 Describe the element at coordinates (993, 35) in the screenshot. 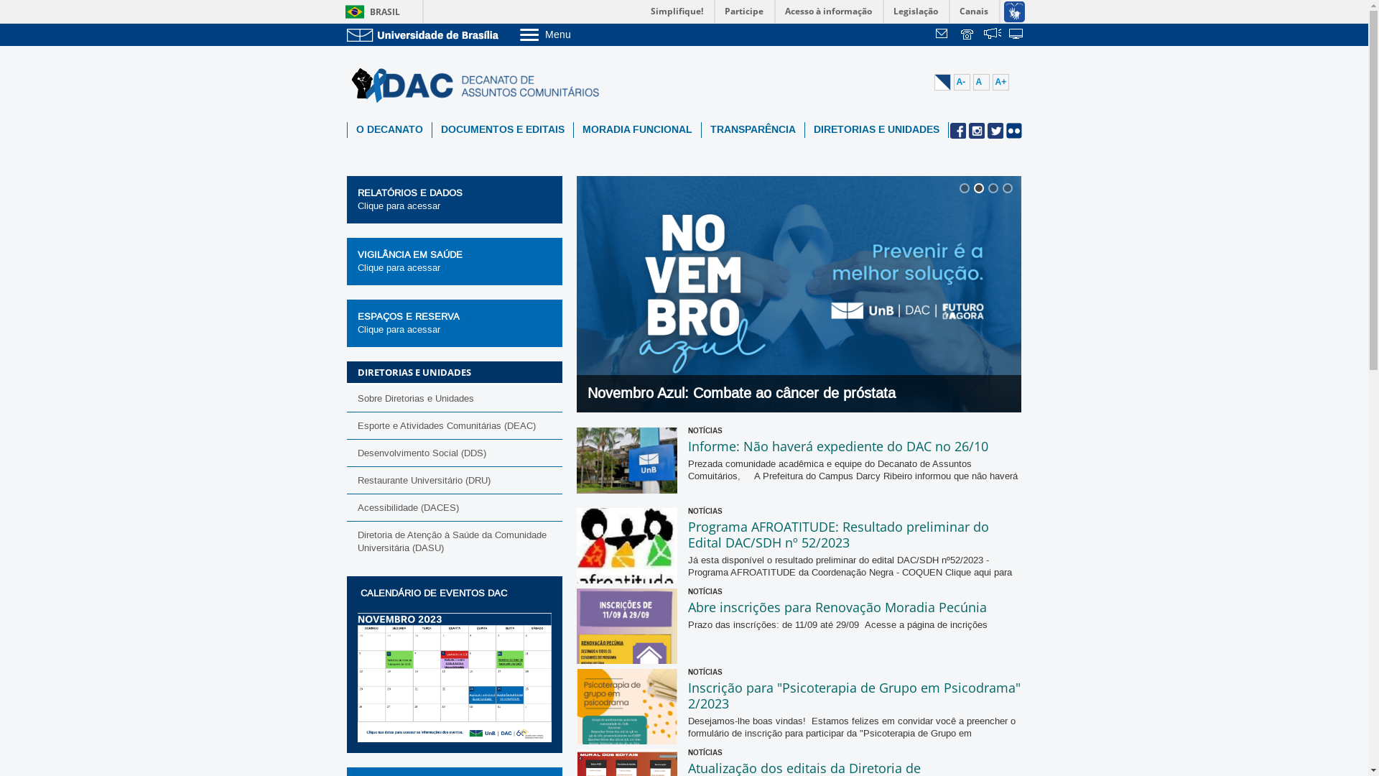

I see `Fala.BR` at that location.